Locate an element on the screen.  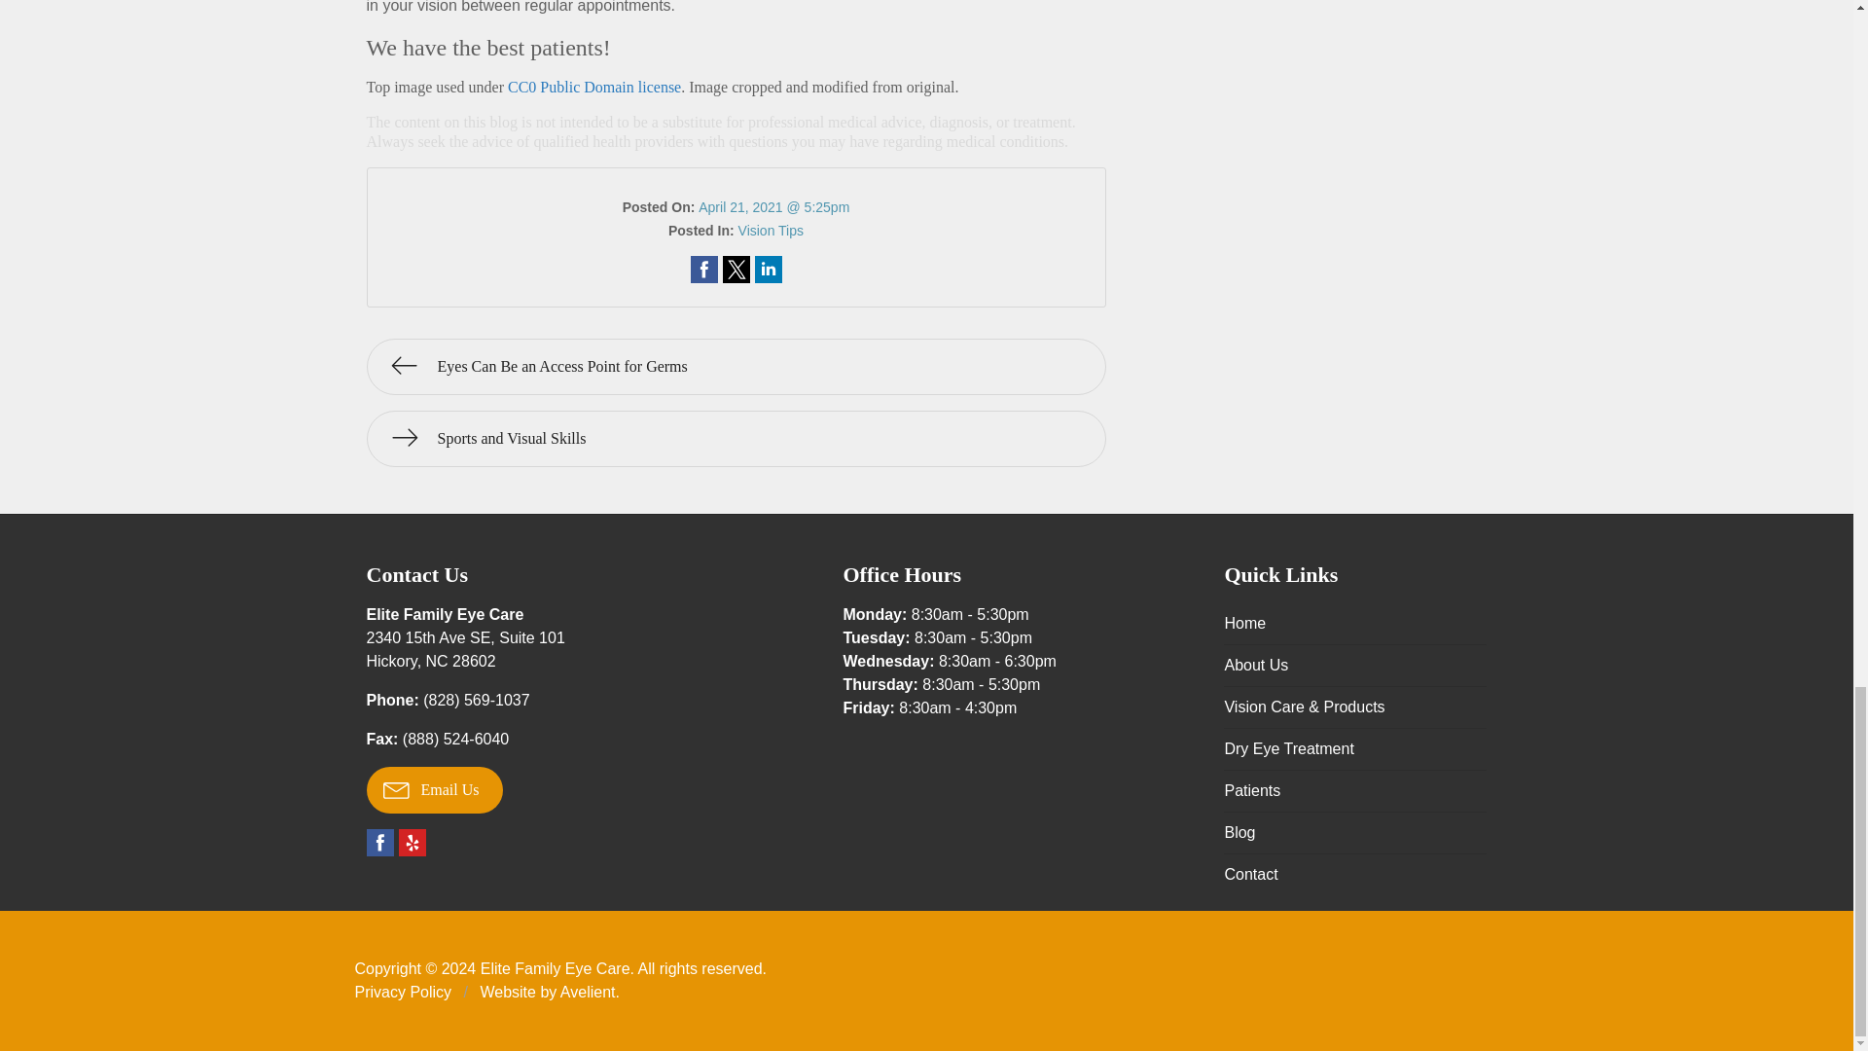
Share on Twitter is located at coordinates (588, 992).